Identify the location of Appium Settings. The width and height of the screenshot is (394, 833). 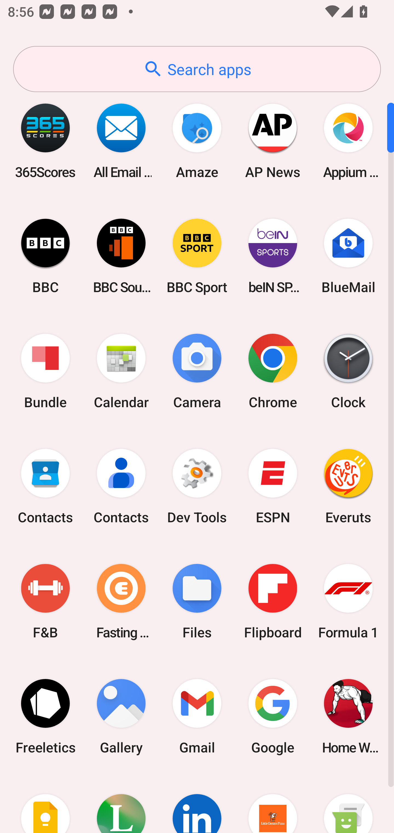
(348, 141).